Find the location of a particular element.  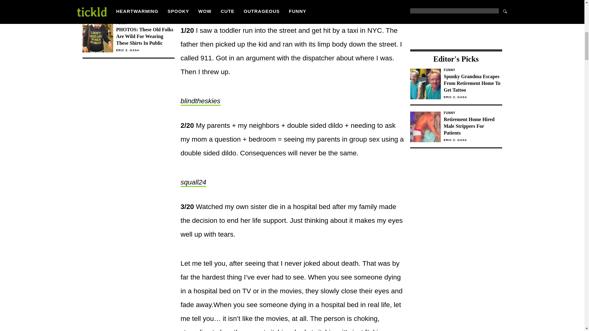

Spunky Grandma Escapes From Retirement Home To Get Tattoo is located at coordinates (472, 83).